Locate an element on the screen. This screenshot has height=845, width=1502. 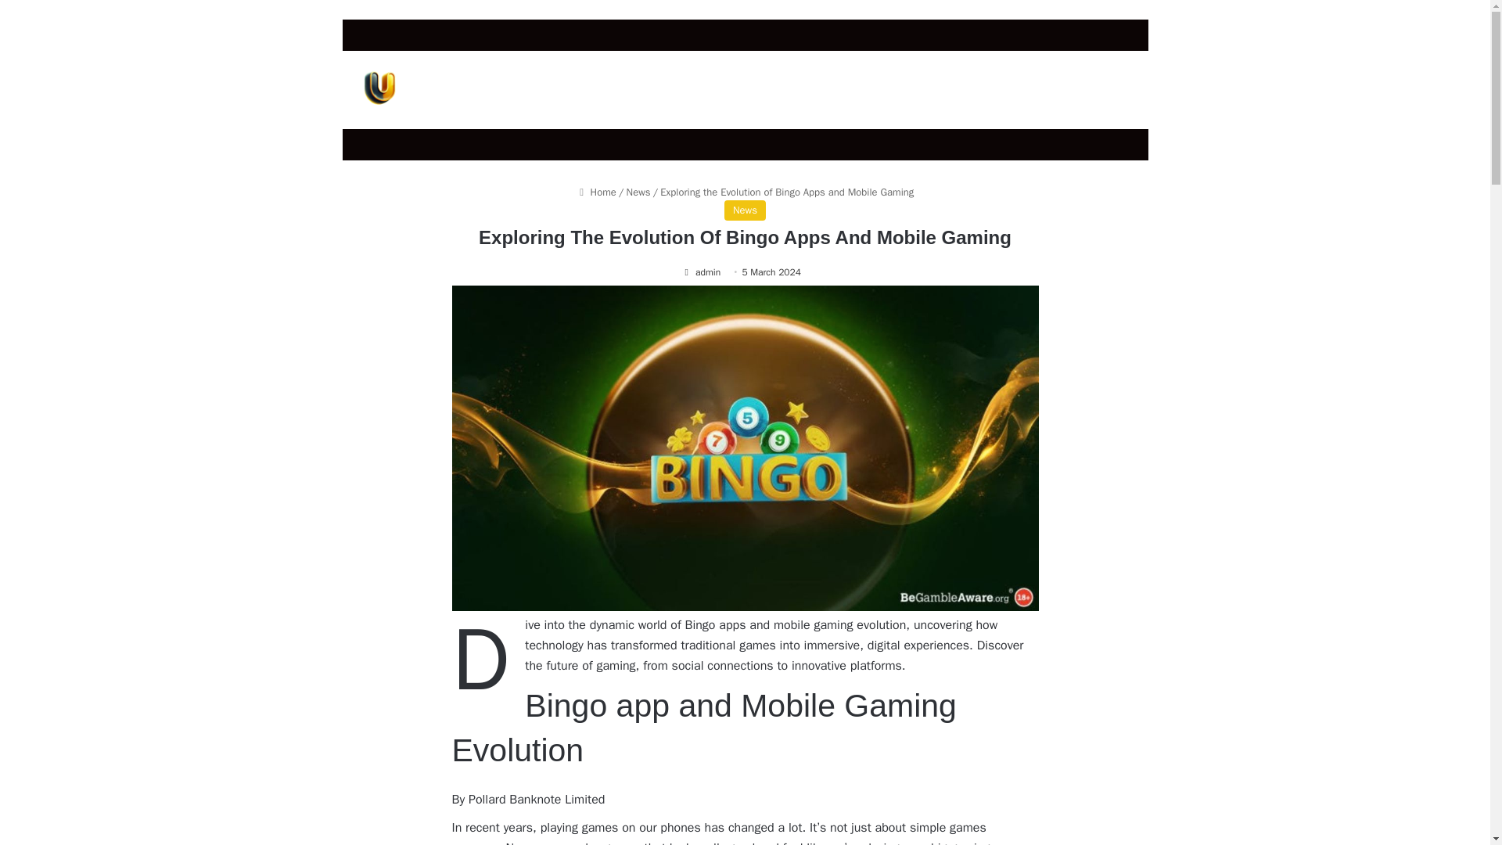
Ubetoo is located at coordinates (377, 89).